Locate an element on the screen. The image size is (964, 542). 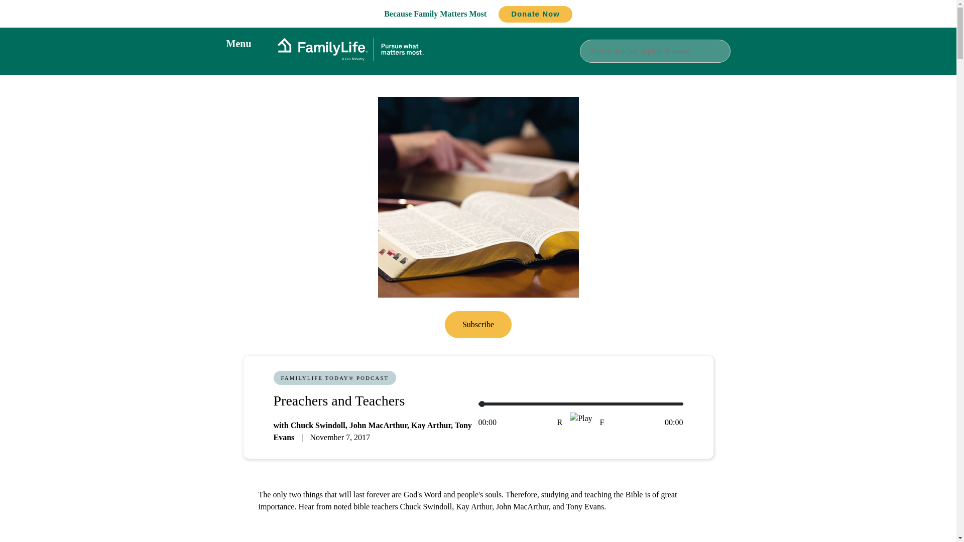
0 is located at coordinates (580, 403).